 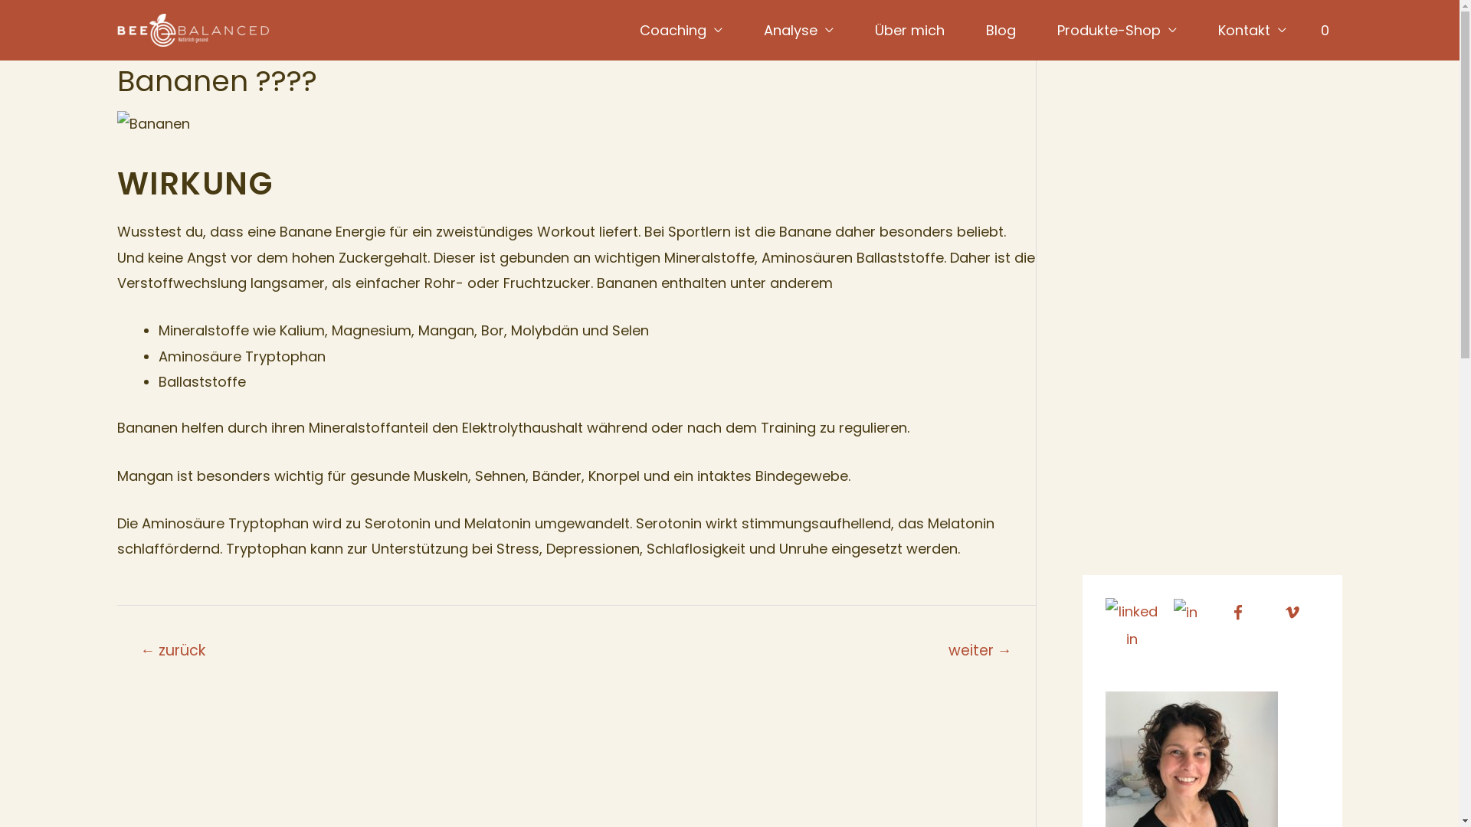 I want to click on Coaching, so click(x=680, y=31).